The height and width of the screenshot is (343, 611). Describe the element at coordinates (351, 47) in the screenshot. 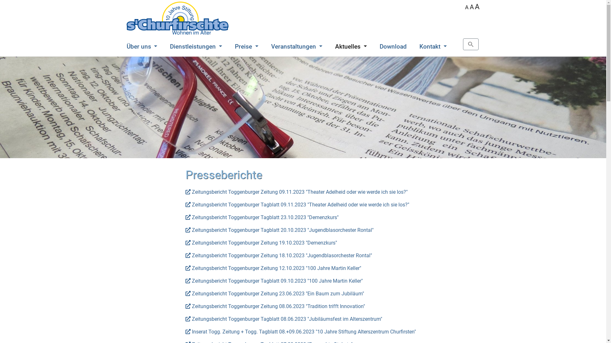

I see `Aktuelles` at that location.